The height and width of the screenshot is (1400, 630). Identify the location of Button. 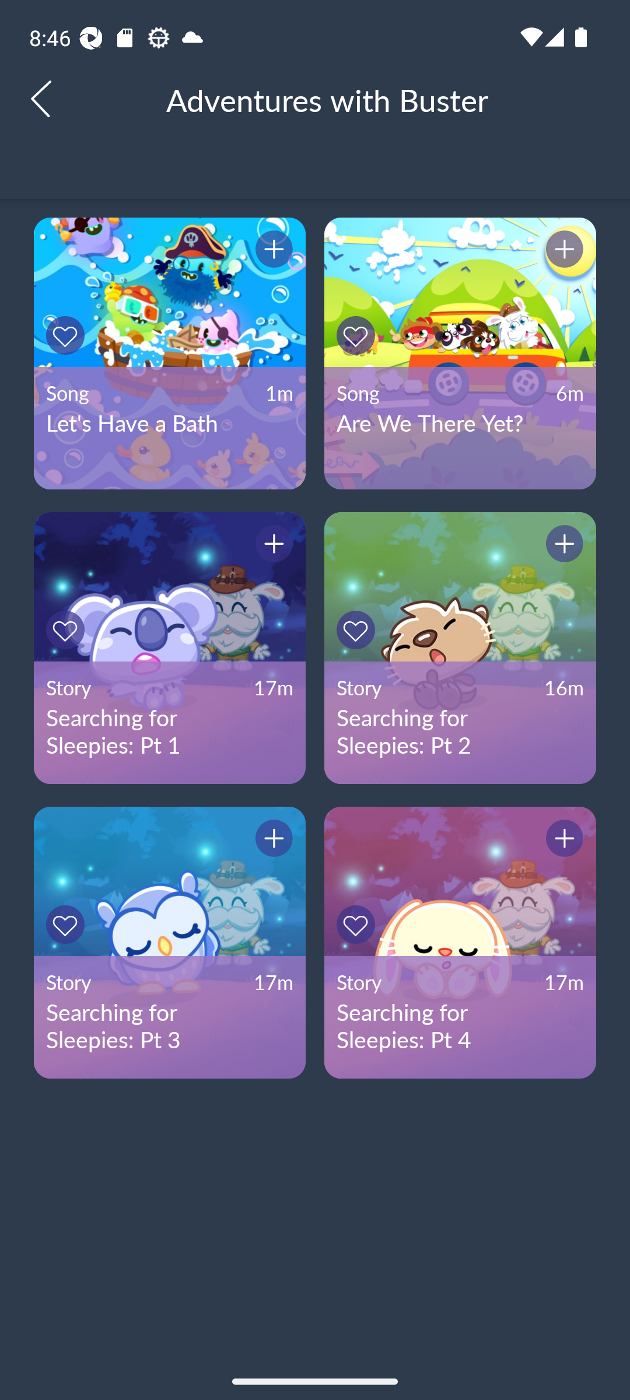
(562, 251).